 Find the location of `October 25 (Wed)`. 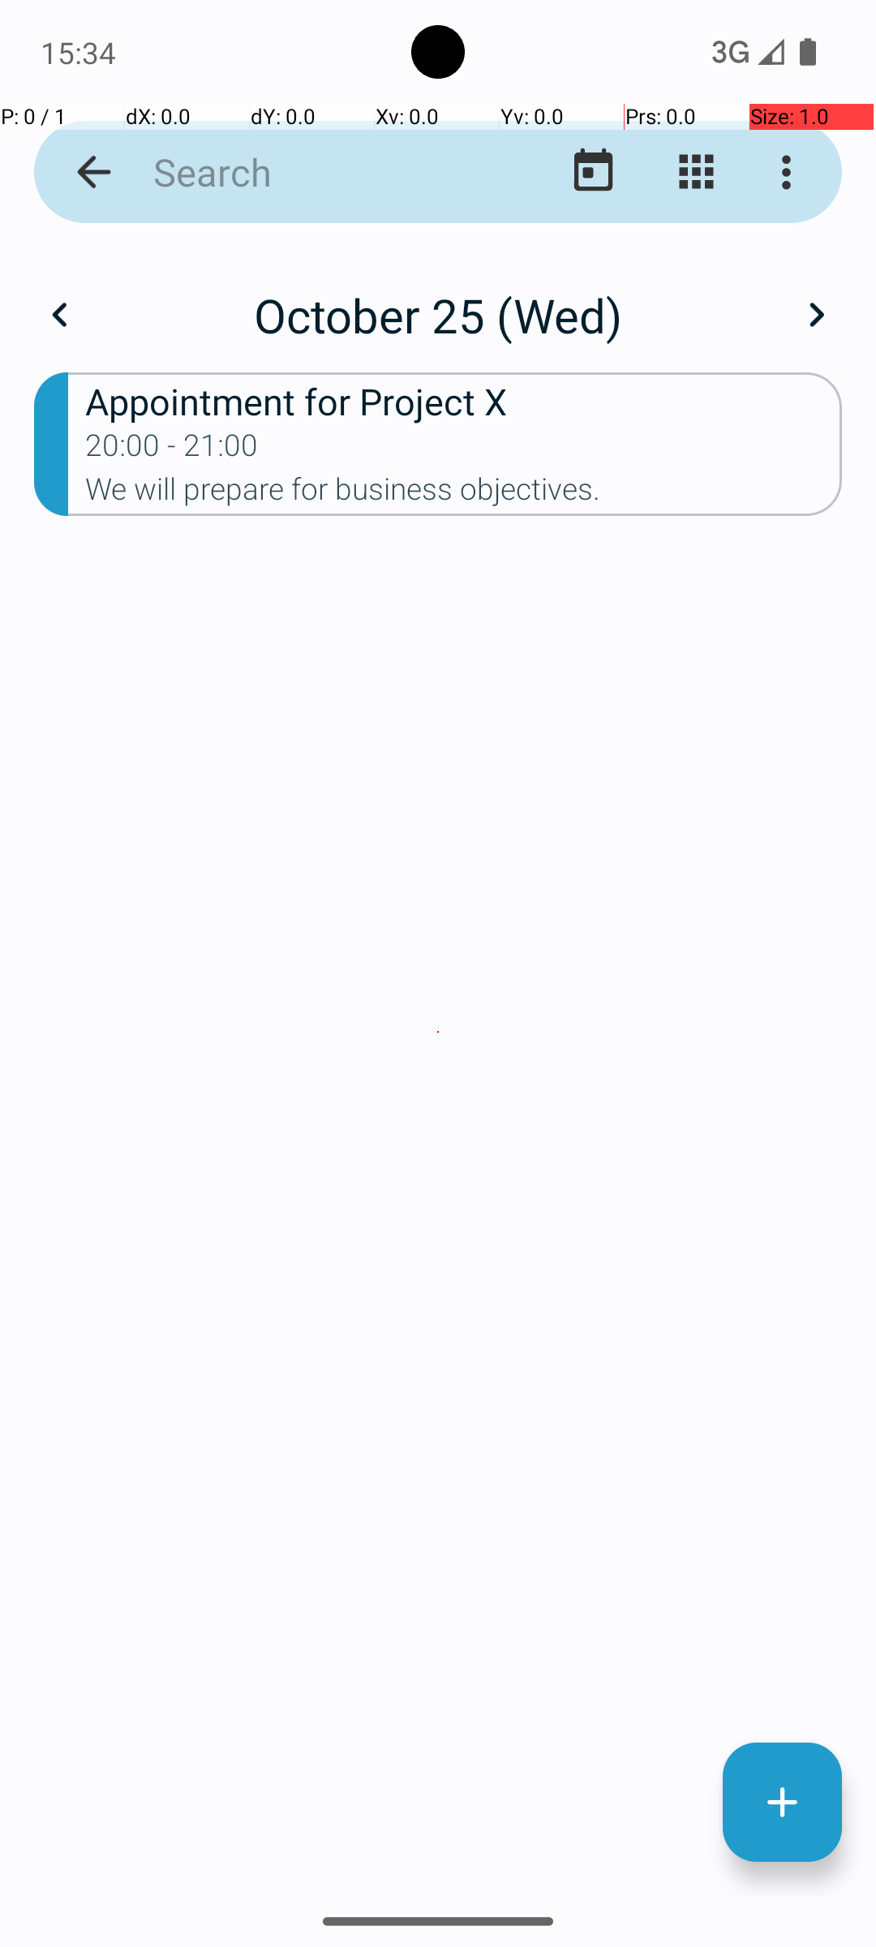

October 25 (Wed) is located at coordinates (438, 315).